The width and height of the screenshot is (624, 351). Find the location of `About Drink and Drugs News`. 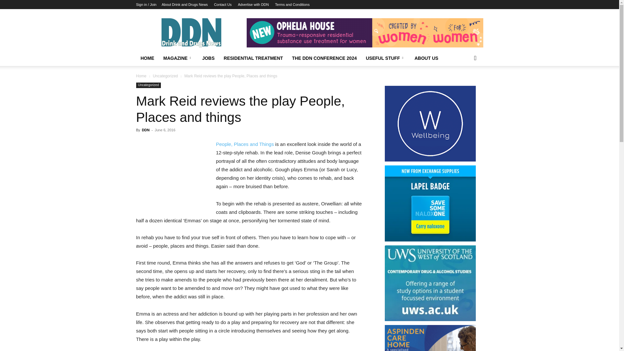

About Drink and Drugs News is located at coordinates (185, 5).